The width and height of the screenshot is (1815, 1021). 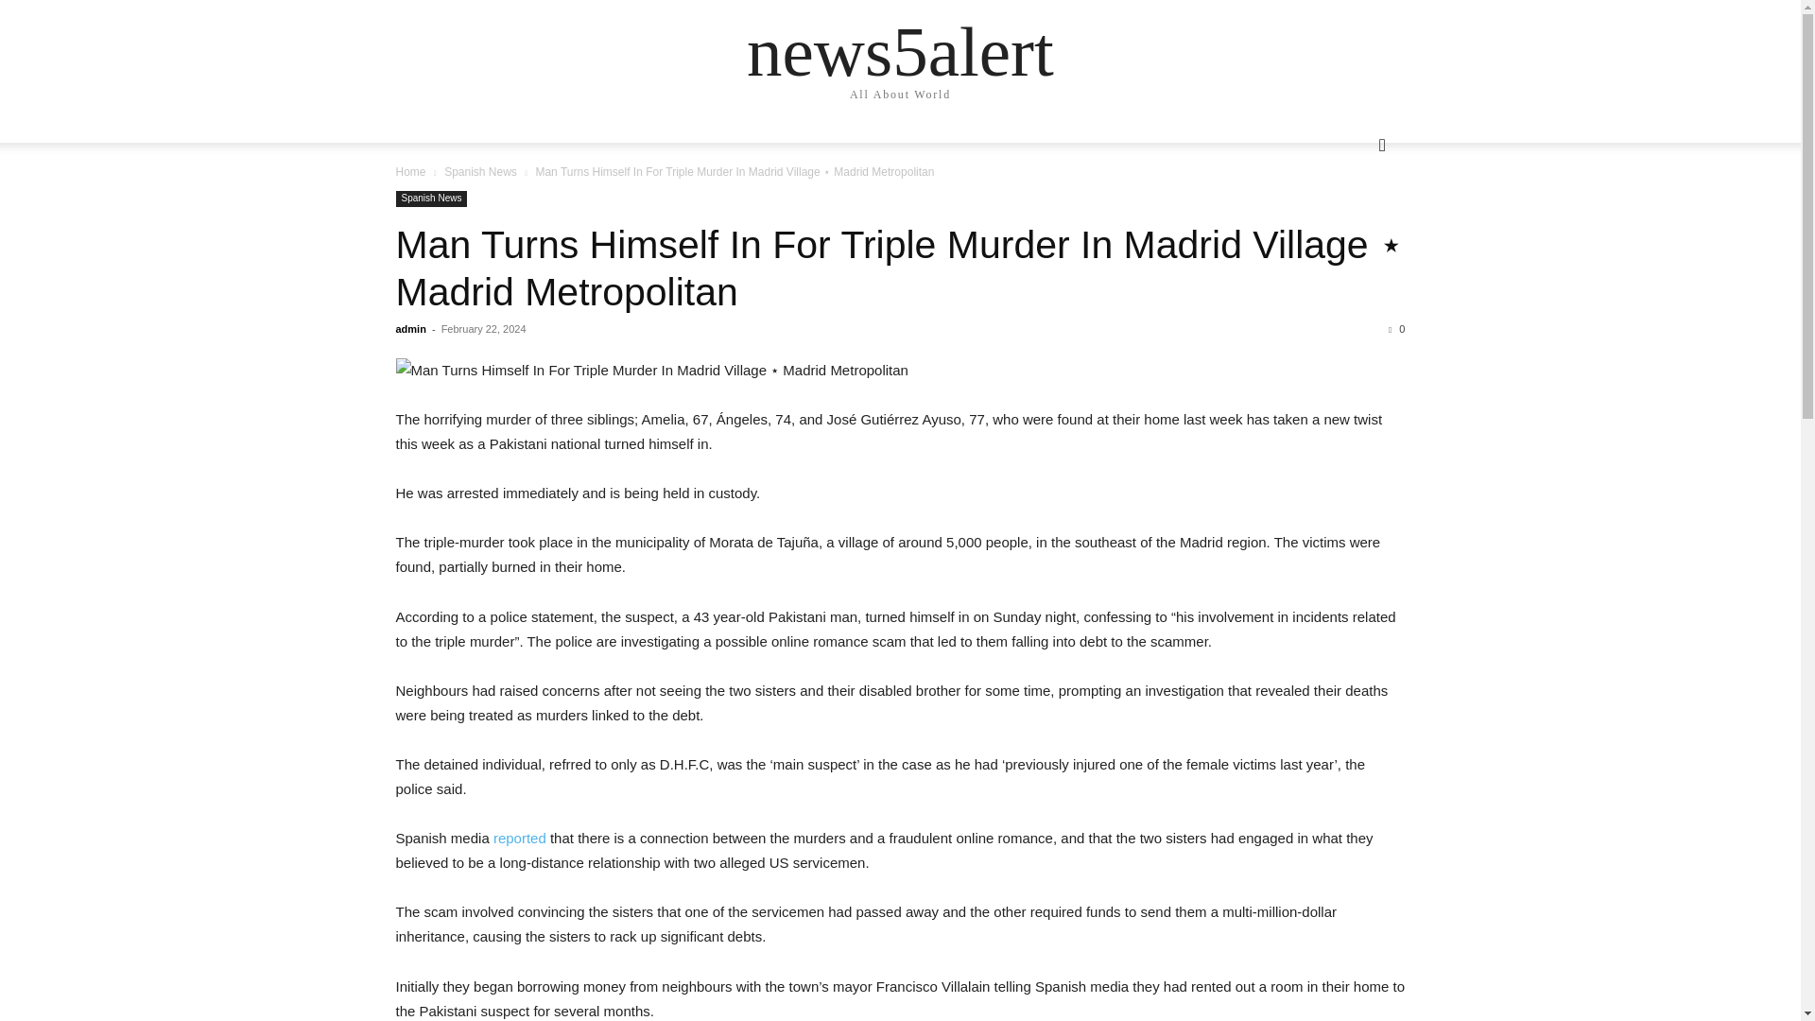 What do you see at coordinates (1396, 329) in the screenshot?
I see `0` at bounding box center [1396, 329].